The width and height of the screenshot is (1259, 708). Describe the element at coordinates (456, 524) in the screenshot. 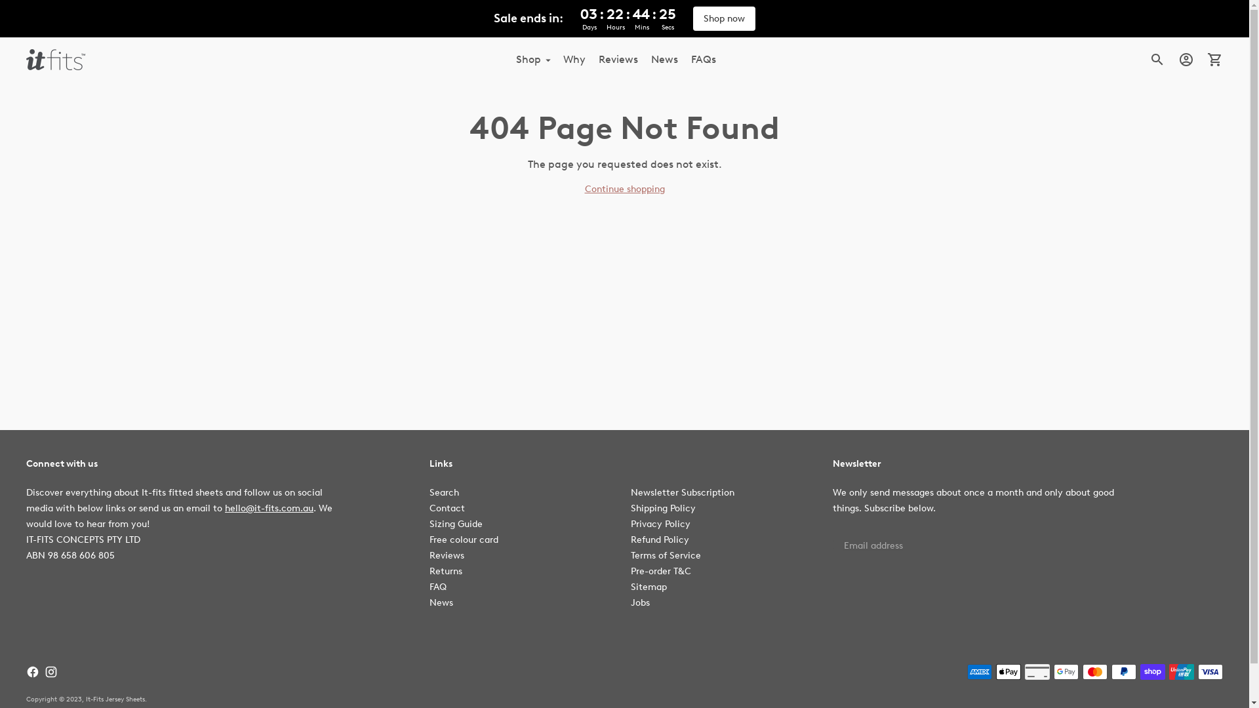

I see `Sizing Guide` at that location.